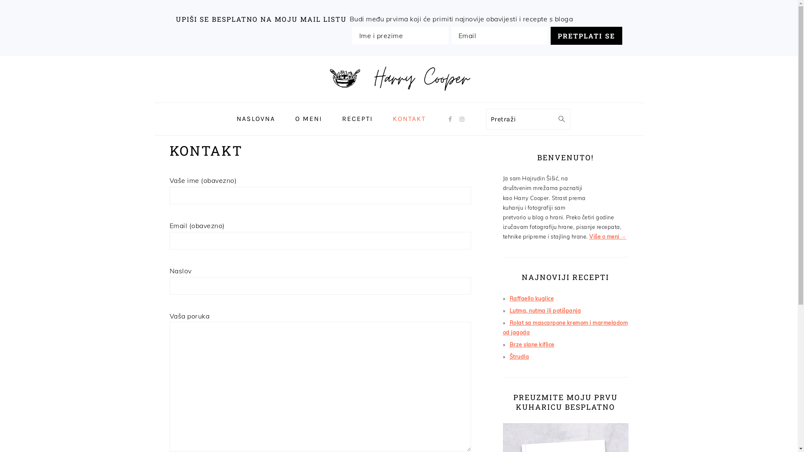  Describe the element at coordinates (409, 119) in the screenshot. I see `KONTAKT` at that location.